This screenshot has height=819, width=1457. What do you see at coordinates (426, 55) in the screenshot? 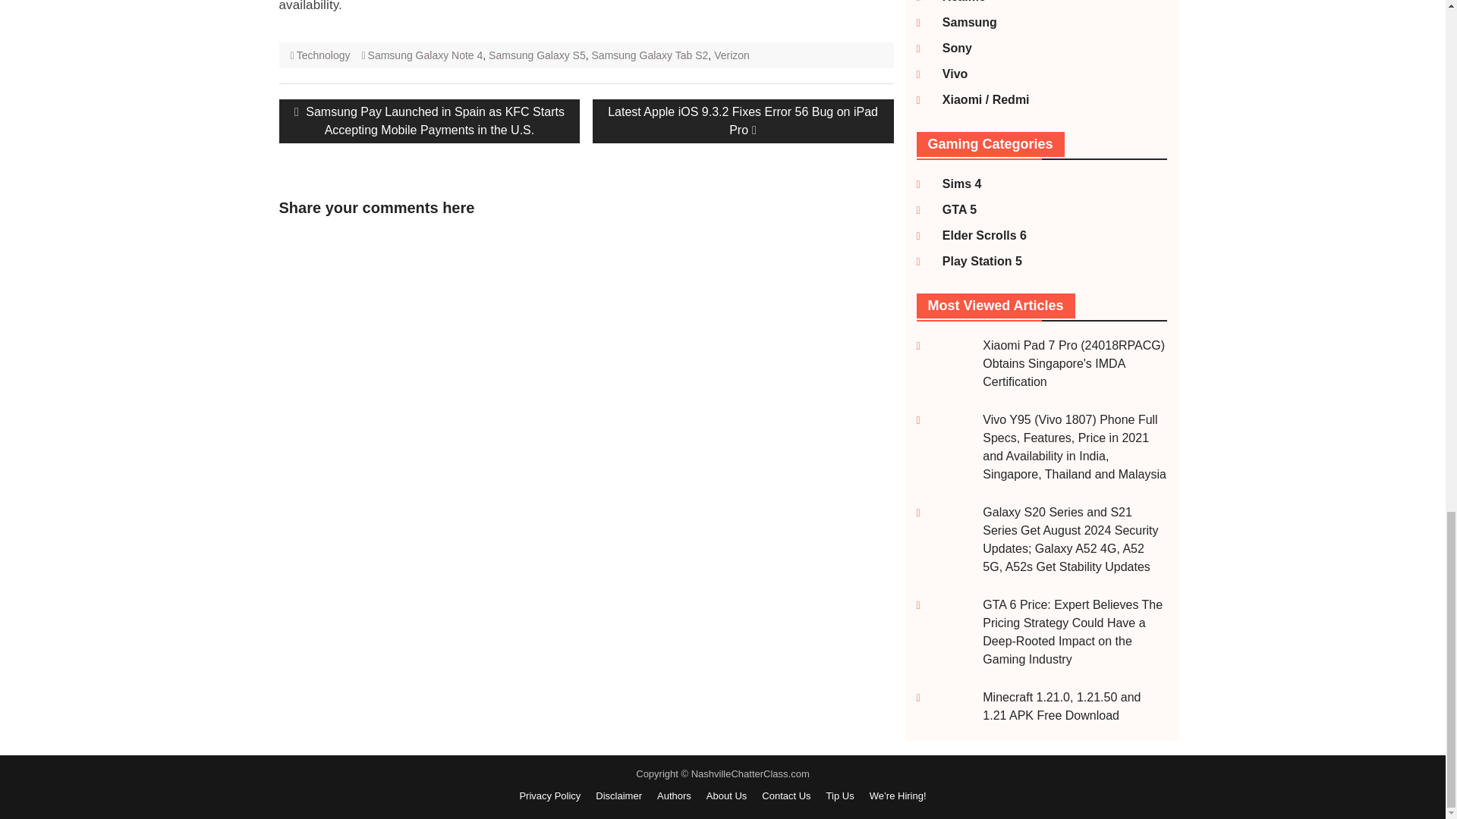
I see `Samsung Galaxy Note 4` at bounding box center [426, 55].